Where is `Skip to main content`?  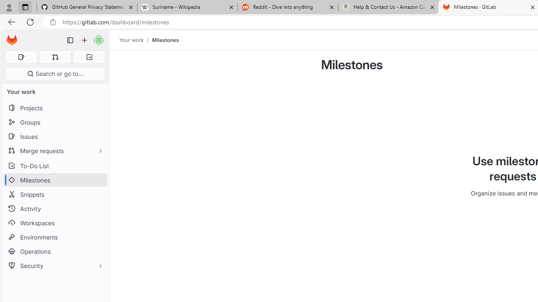 Skip to main content is located at coordinates (10, 36).